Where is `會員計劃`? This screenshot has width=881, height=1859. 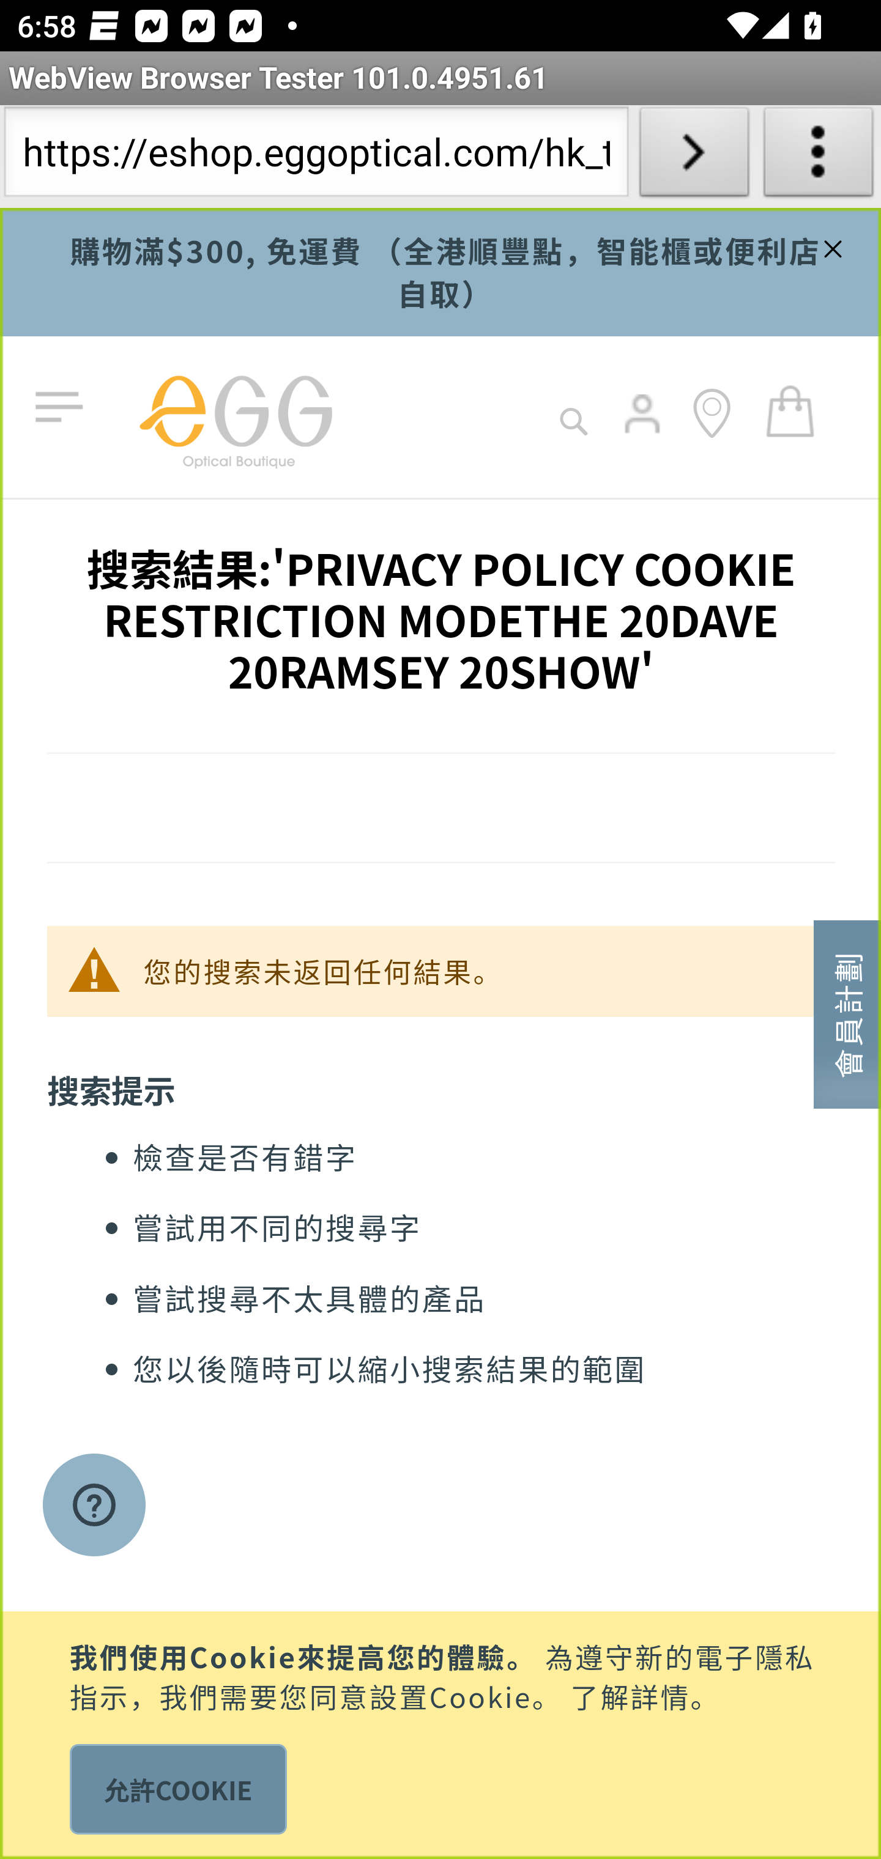 會員計劃 is located at coordinates (847, 1013).